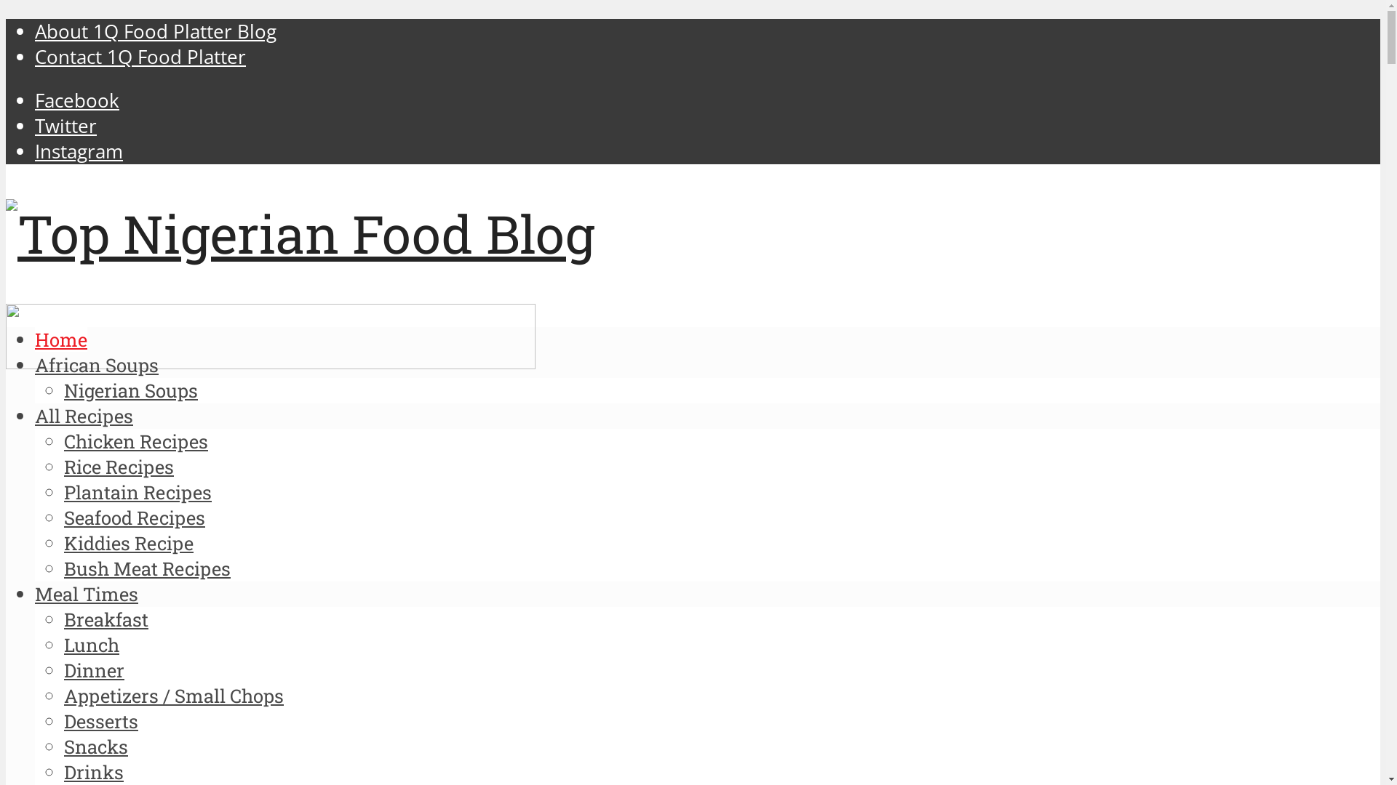 This screenshot has height=785, width=1397. Describe the element at coordinates (65, 126) in the screenshot. I see `Twitter` at that location.